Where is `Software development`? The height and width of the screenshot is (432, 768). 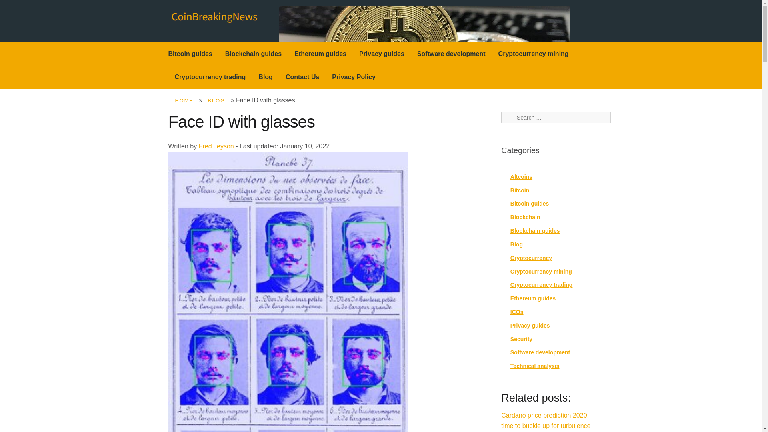 Software development is located at coordinates (451, 54).